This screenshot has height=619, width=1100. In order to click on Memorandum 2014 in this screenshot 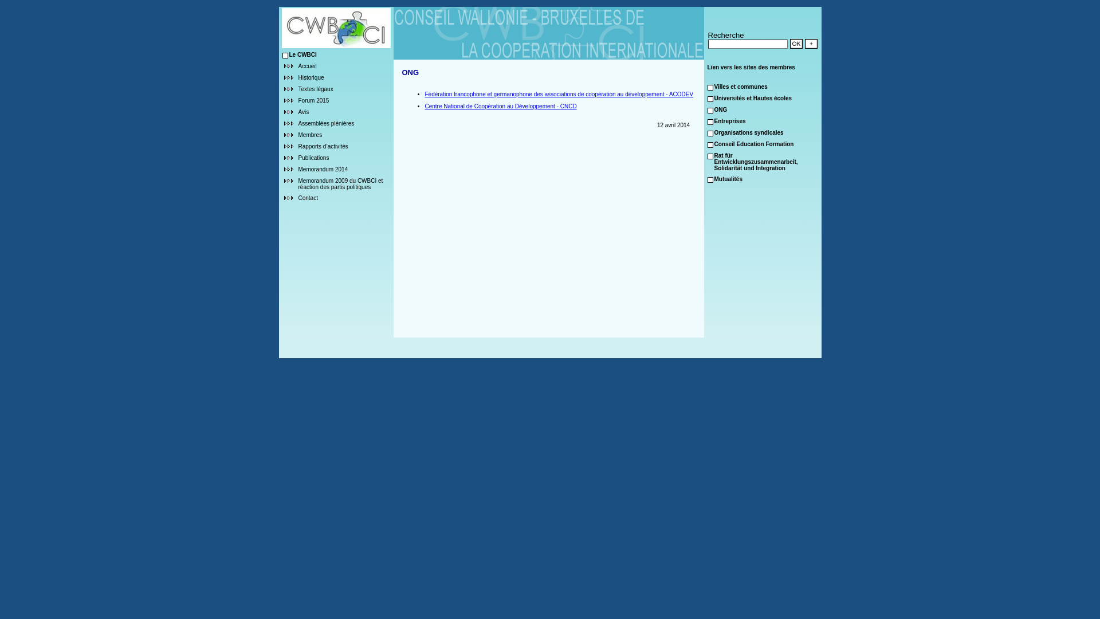, I will do `click(323, 169)`.